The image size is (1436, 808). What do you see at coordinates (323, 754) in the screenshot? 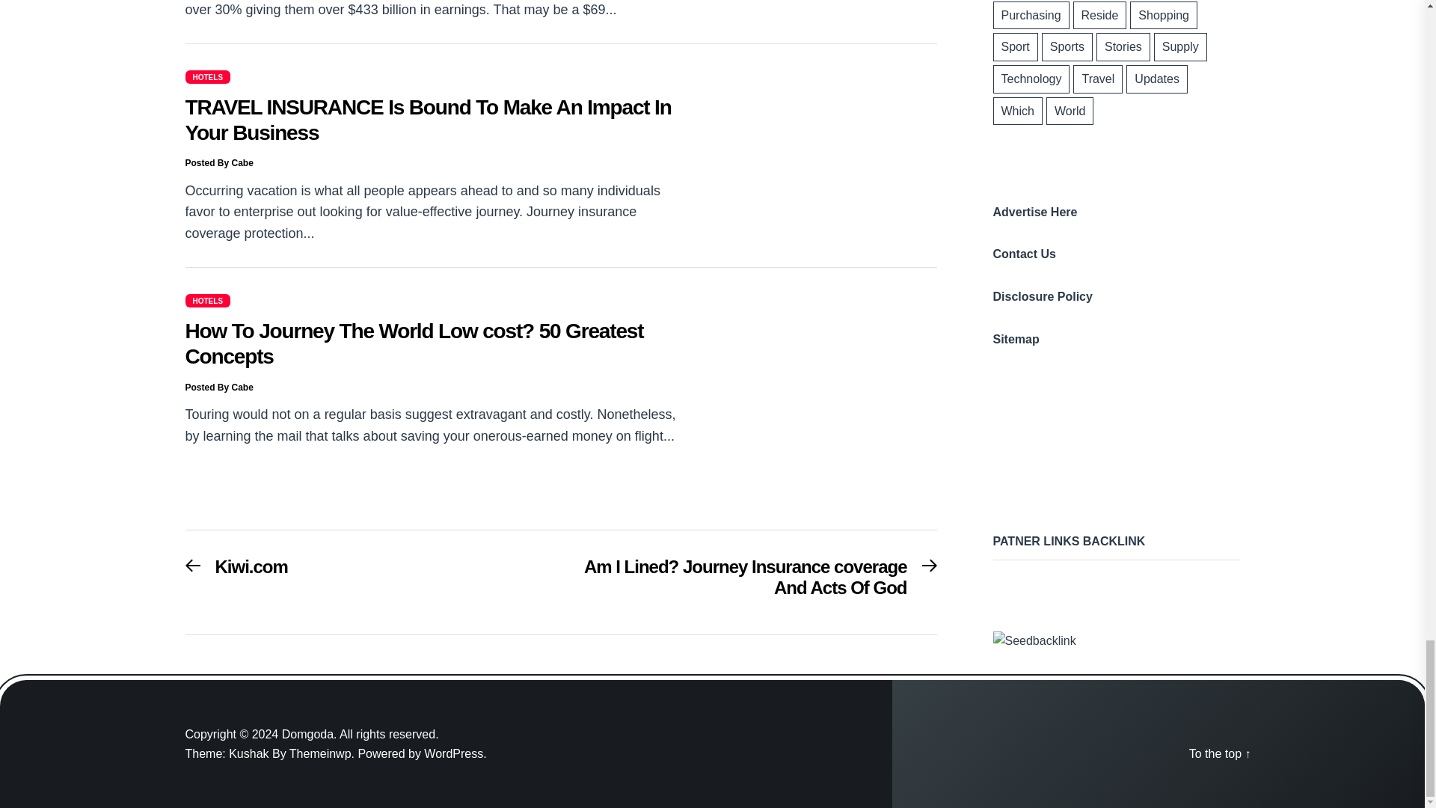
I see `Themeinwp` at bounding box center [323, 754].